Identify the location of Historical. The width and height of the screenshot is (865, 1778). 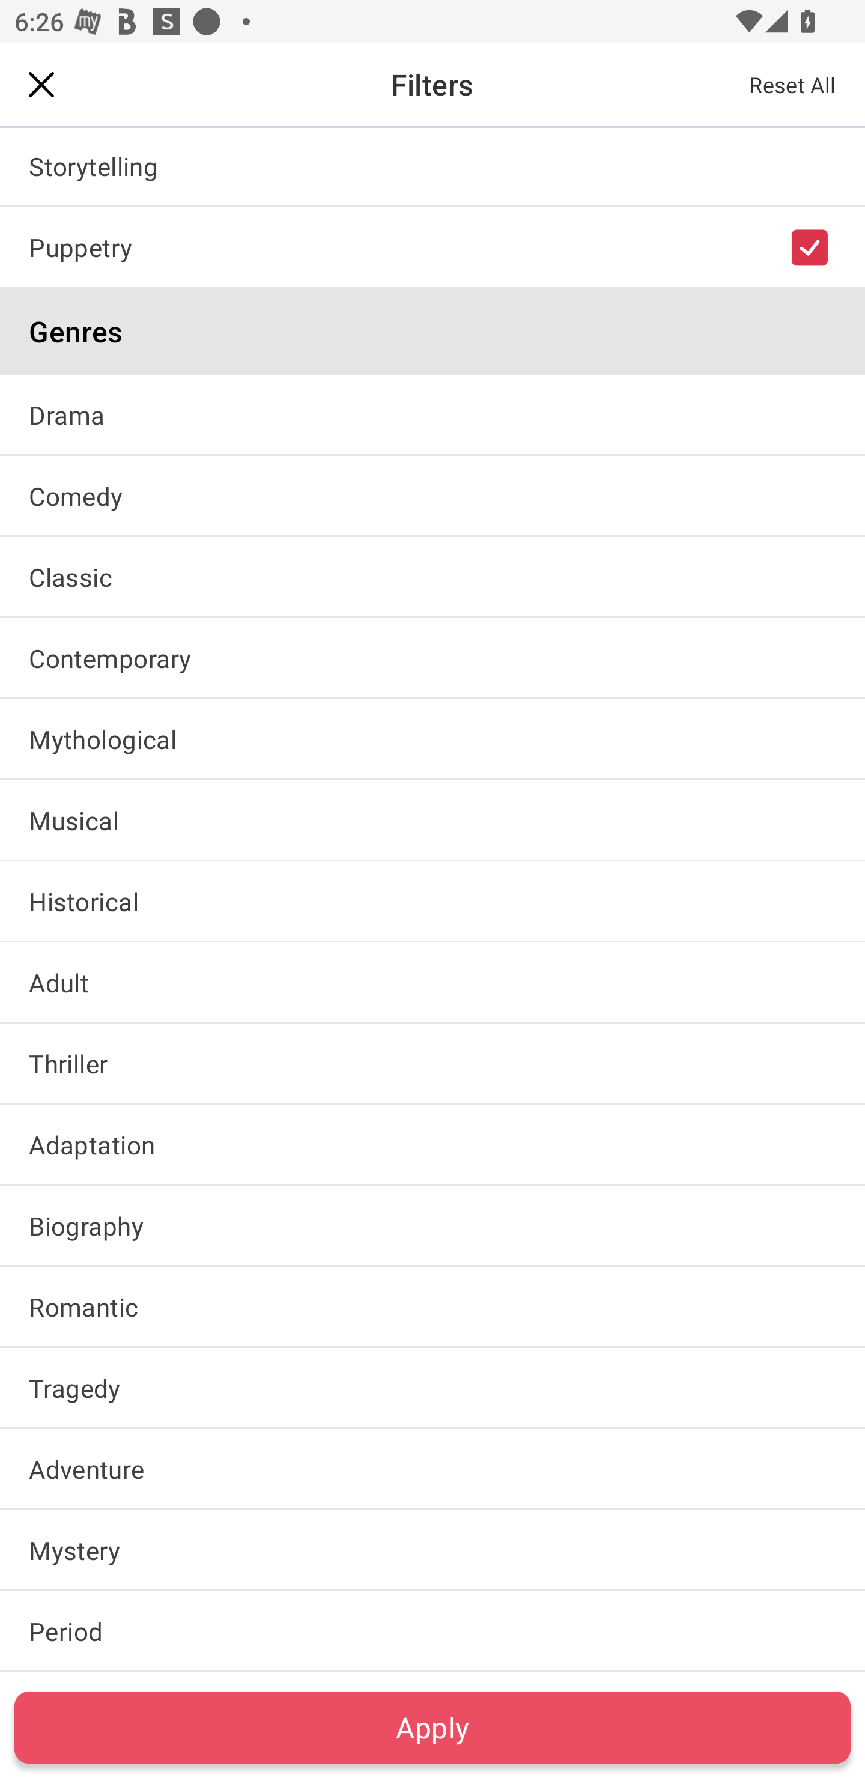
(432, 900).